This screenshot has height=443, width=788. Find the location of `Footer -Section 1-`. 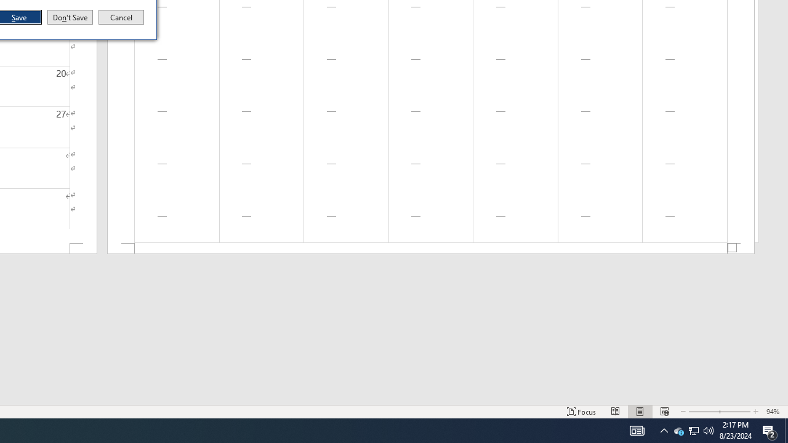

Footer -Section 1- is located at coordinates (678, 431).